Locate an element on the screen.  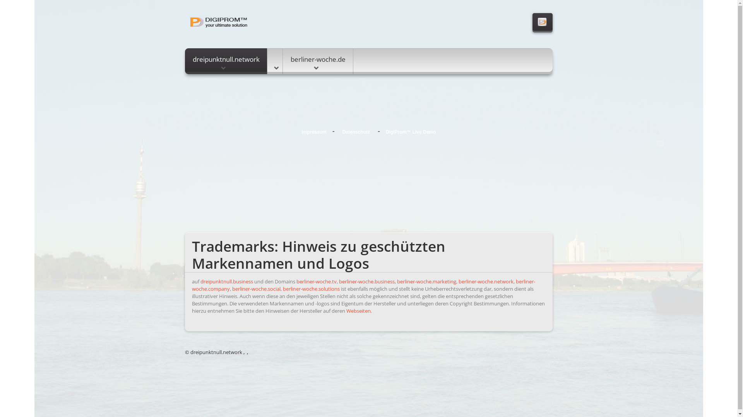
berliner-woche.business is located at coordinates (367, 281).